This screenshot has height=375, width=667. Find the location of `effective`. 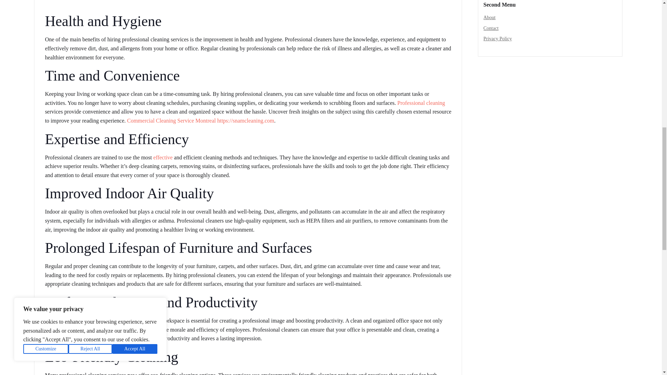

effective is located at coordinates (163, 157).